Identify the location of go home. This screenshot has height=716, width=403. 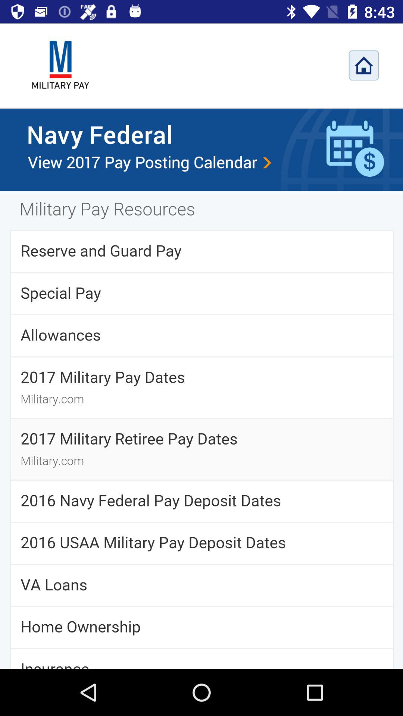
(364, 65).